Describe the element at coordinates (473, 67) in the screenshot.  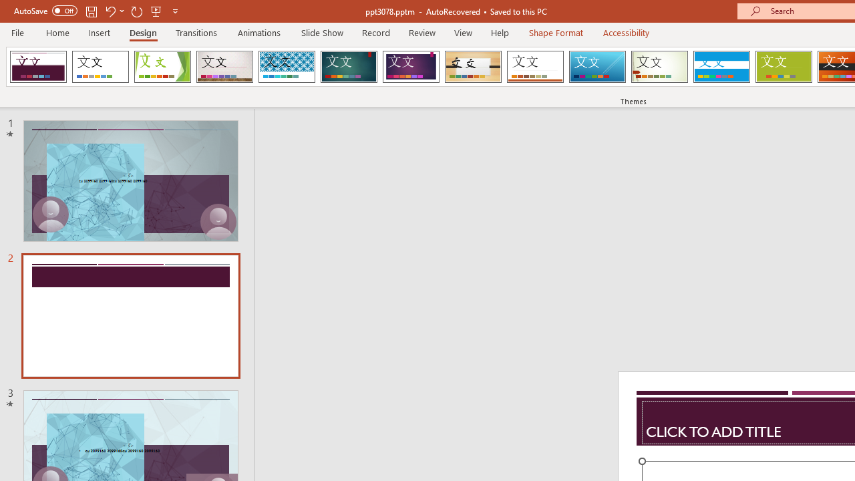
I see `Organic` at that location.